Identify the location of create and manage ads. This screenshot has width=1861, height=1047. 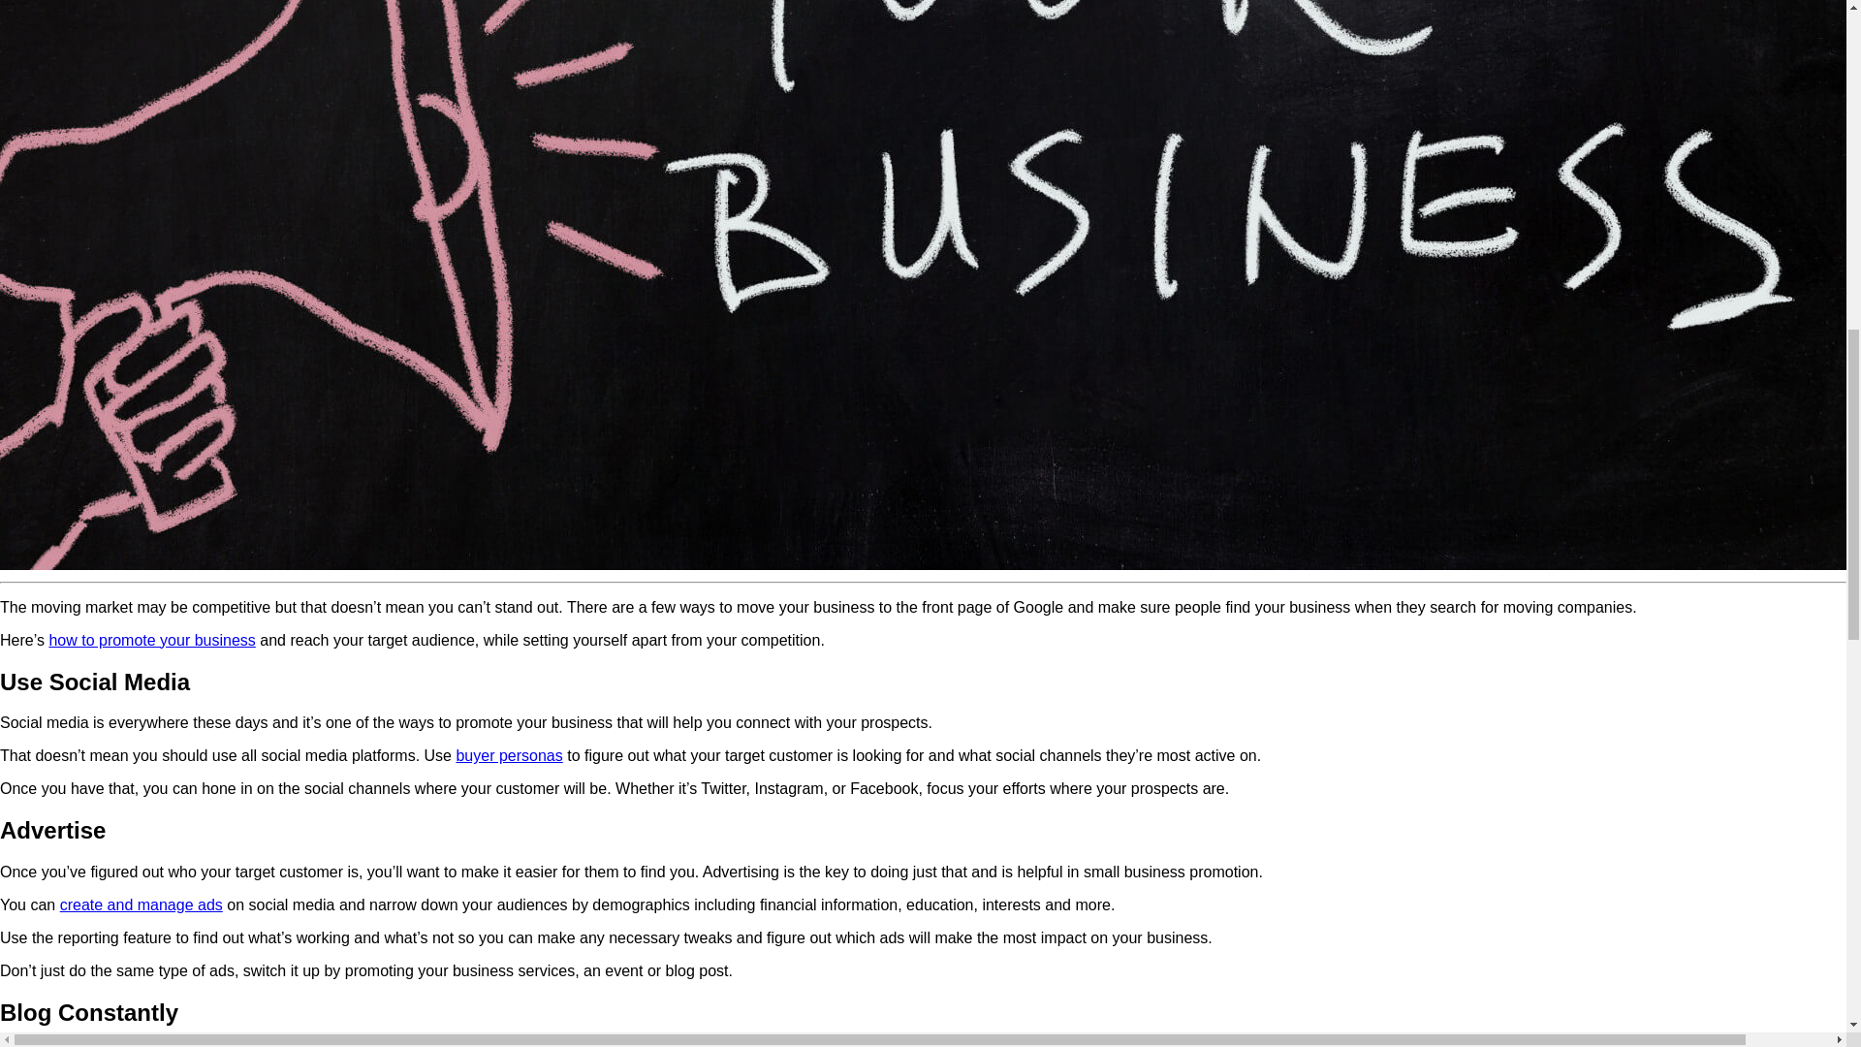
(142, 904).